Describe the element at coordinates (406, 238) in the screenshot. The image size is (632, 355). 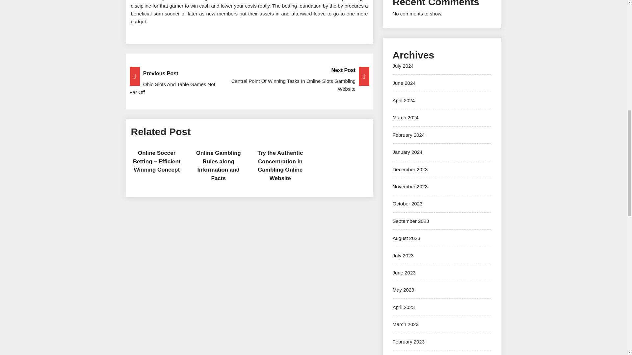
I see `August 2023` at that location.